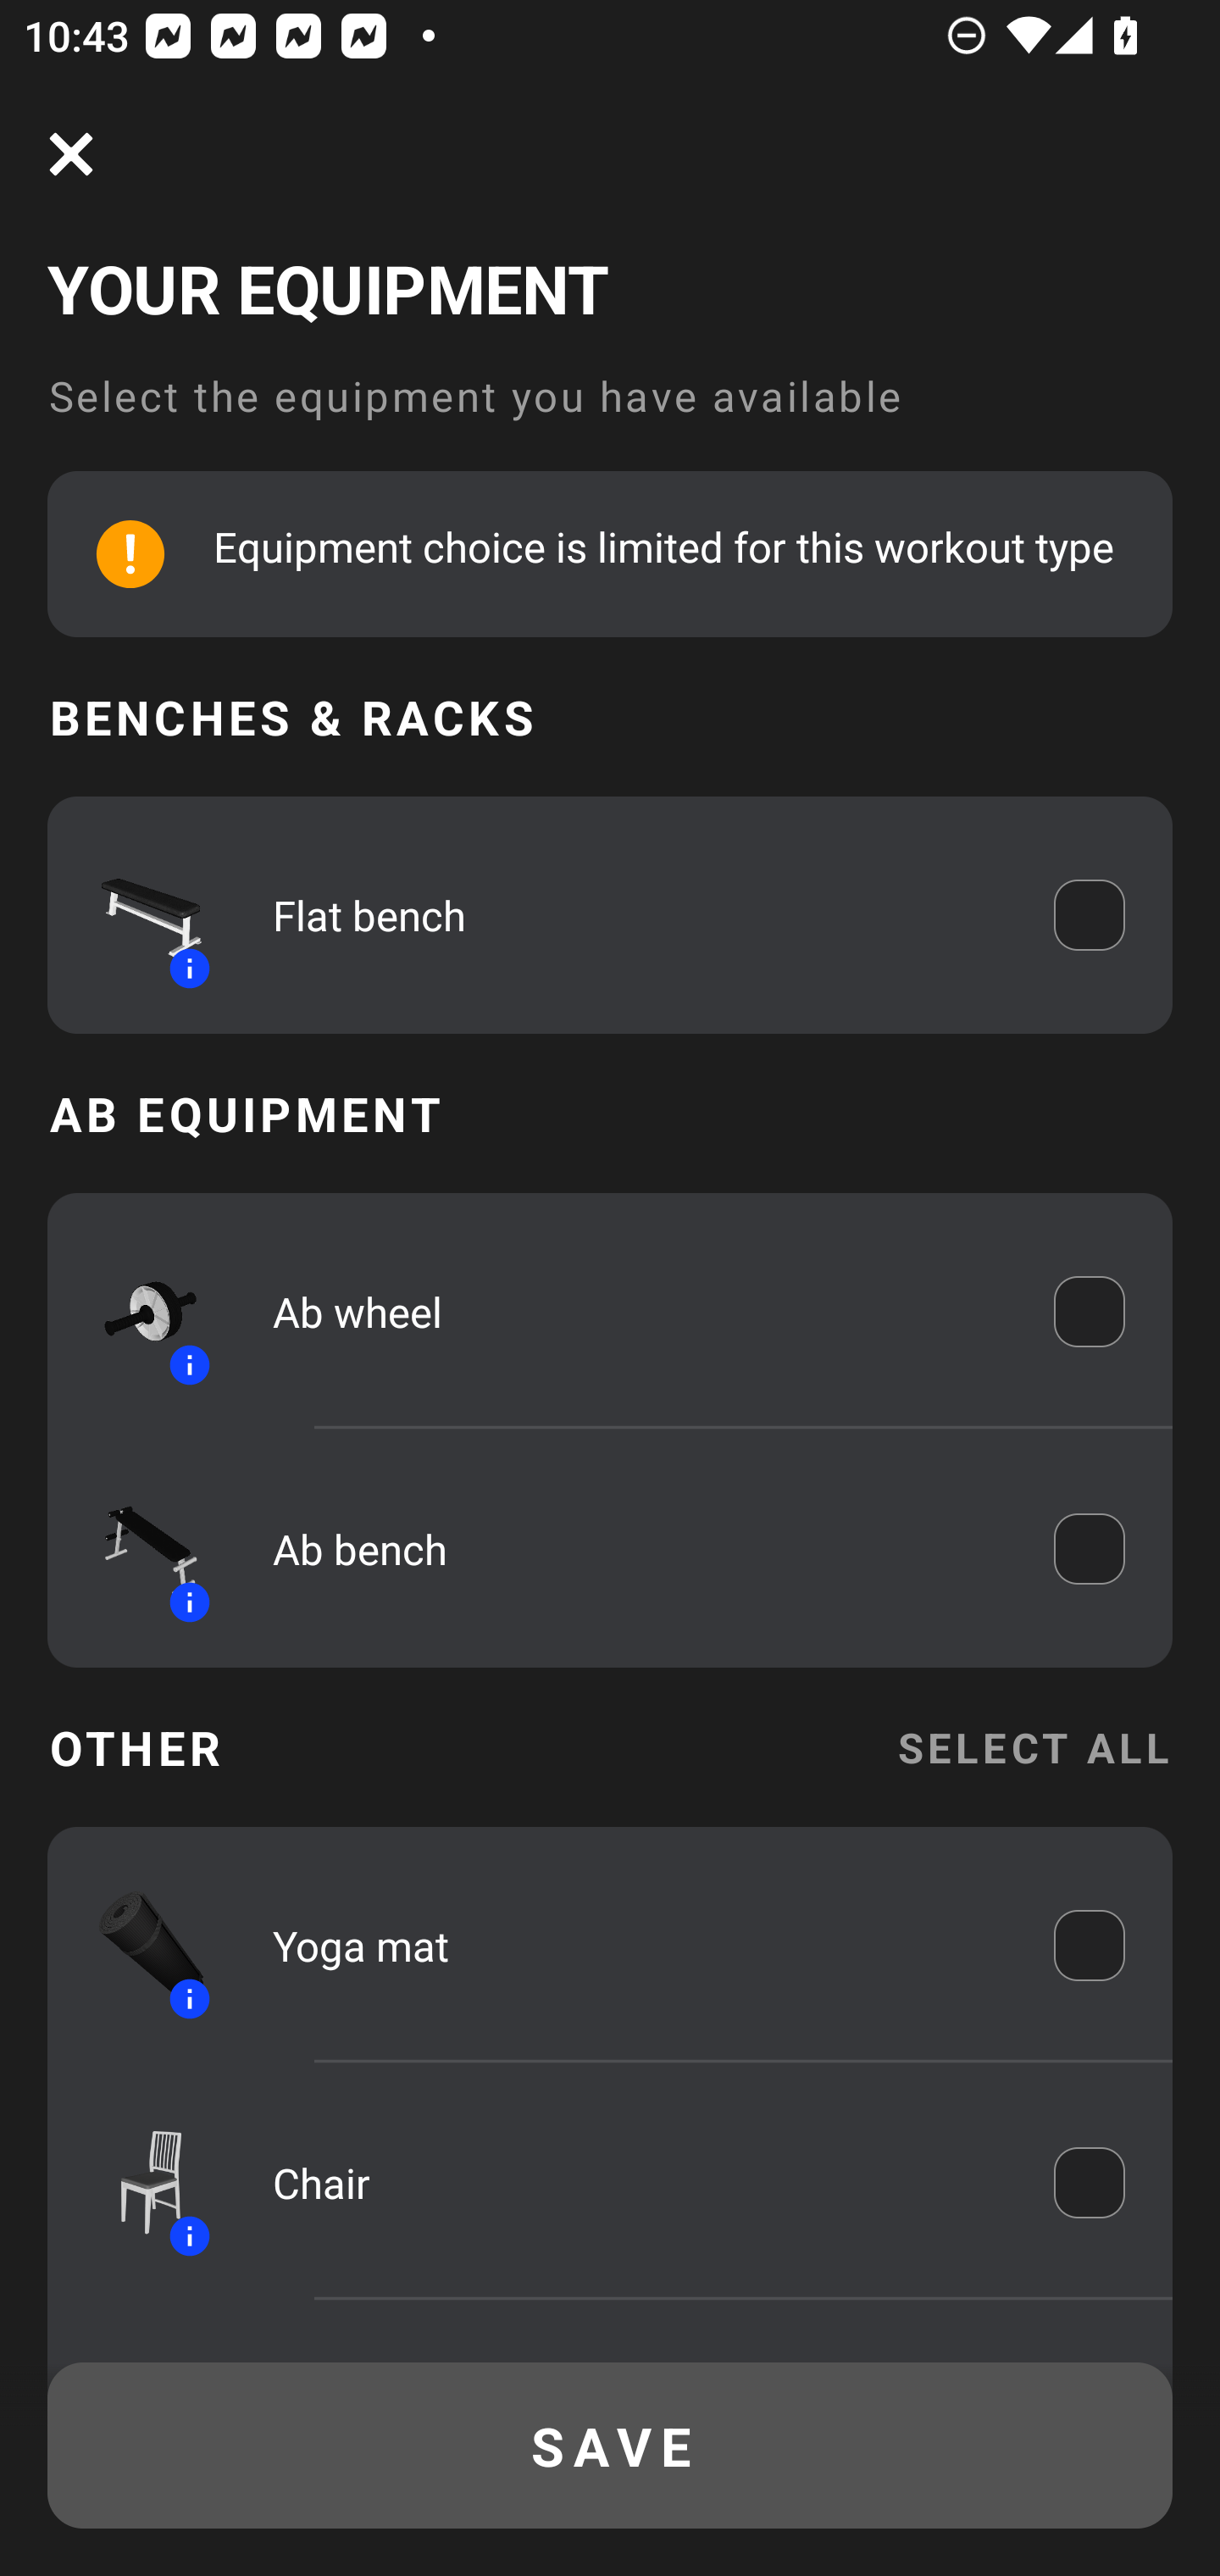 This screenshot has width=1220, height=2576. Describe the element at coordinates (136, 1946) in the screenshot. I see `Equipment icon Information icon` at that location.